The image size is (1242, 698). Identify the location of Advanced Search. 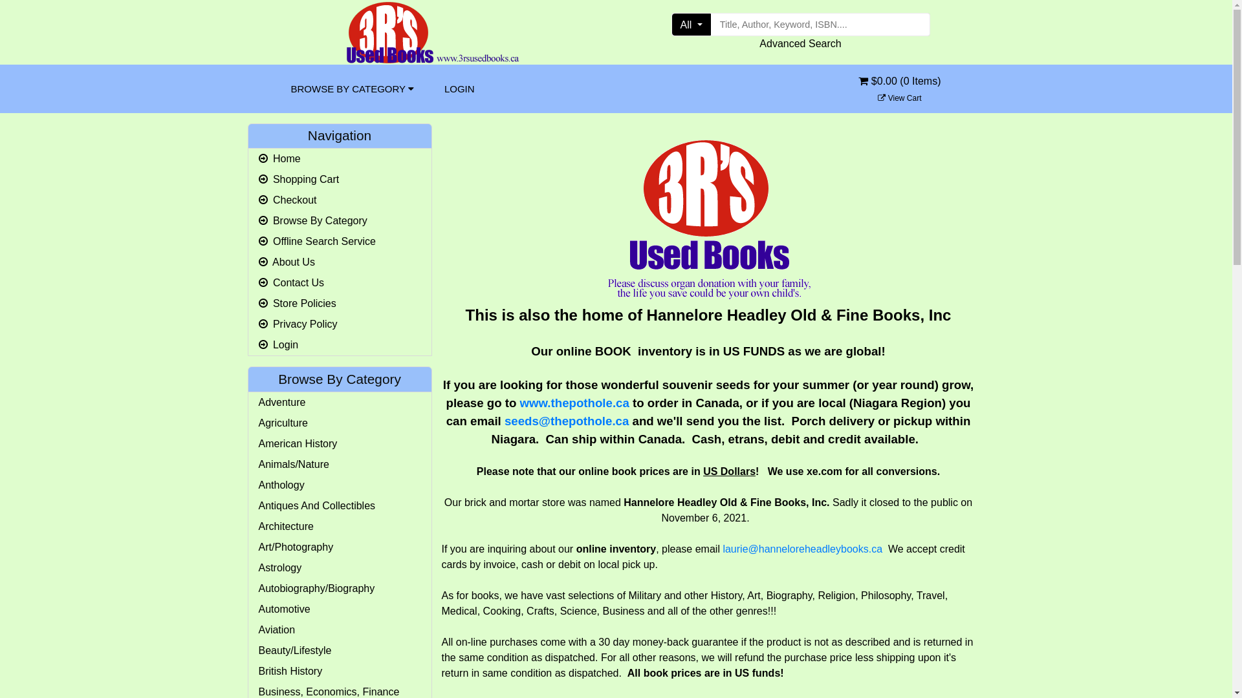
(800, 44).